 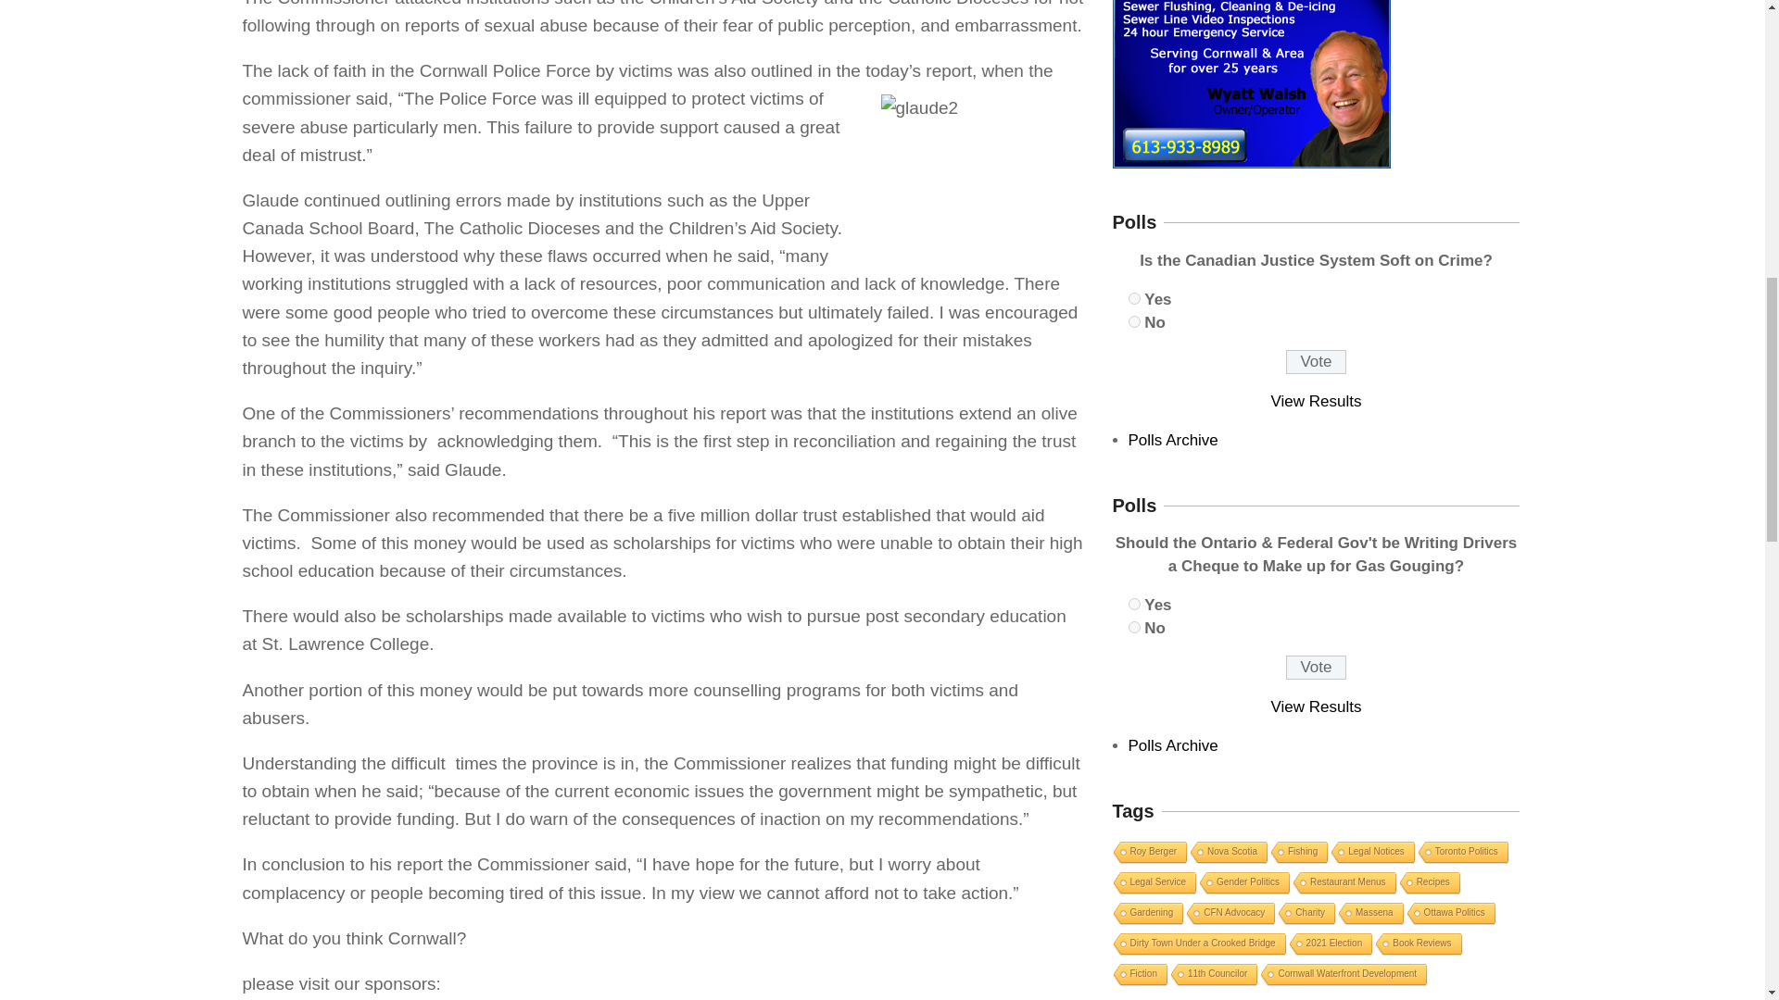 I want to click on 1763, so click(x=1134, y=626).